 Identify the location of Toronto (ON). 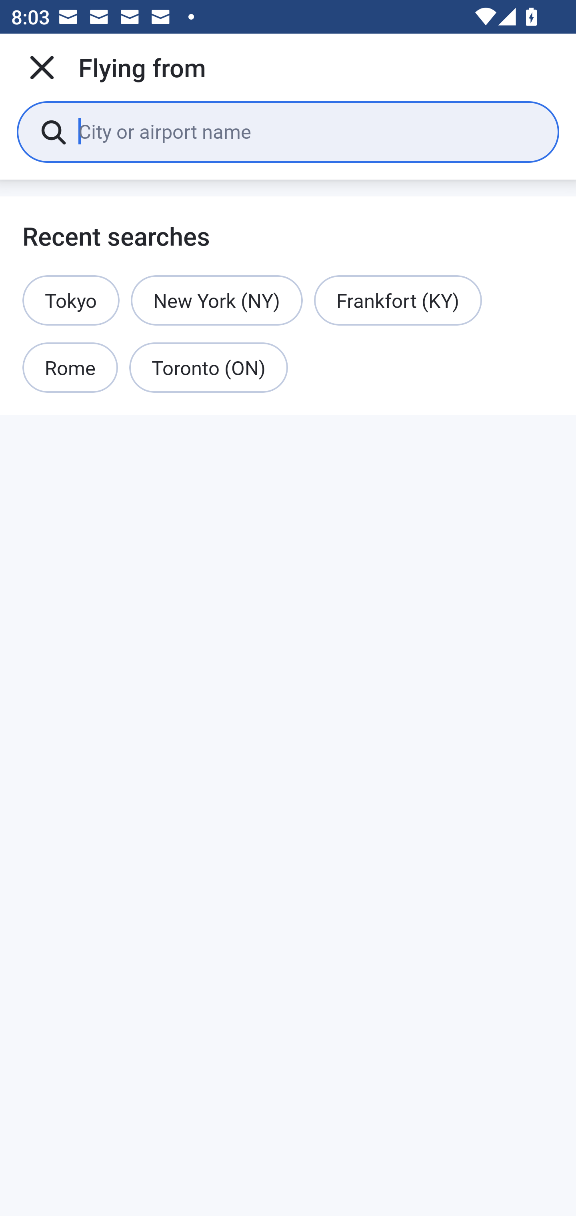
(208, 368).